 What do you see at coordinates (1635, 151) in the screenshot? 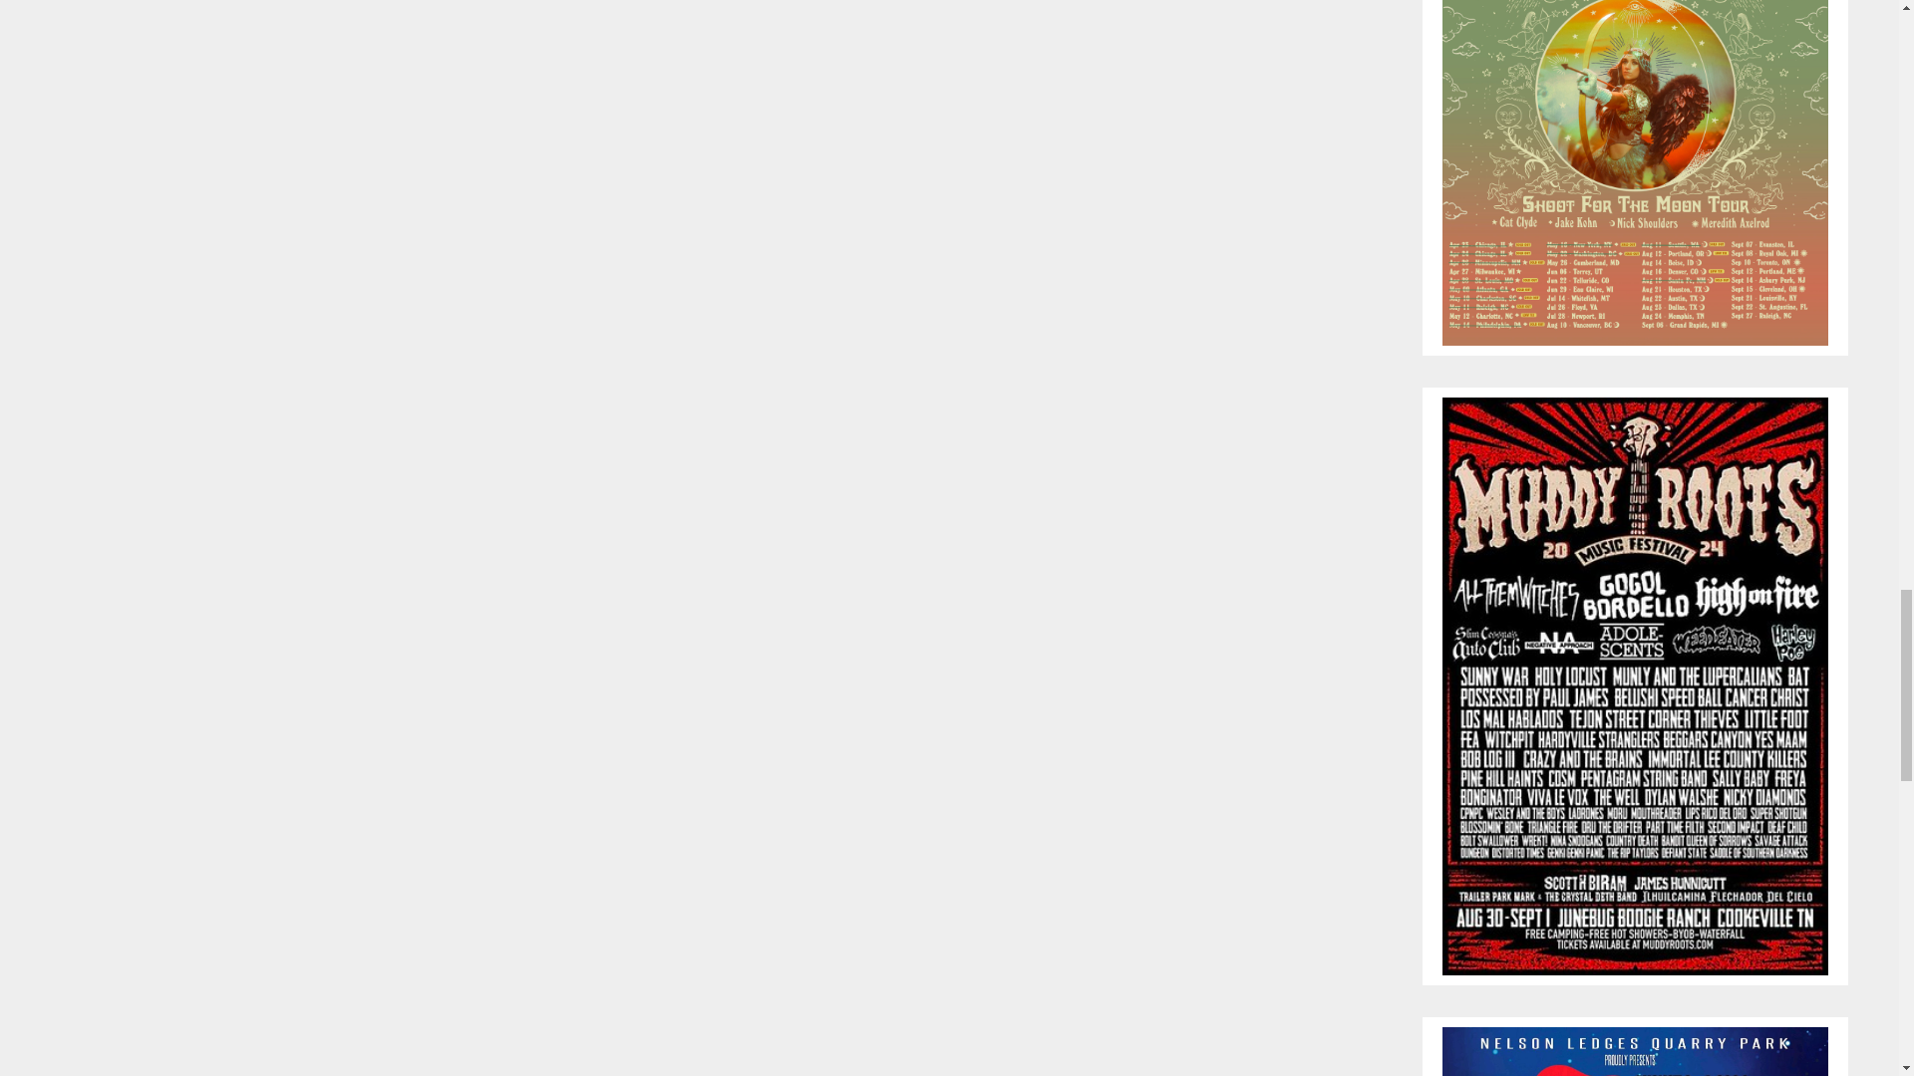
I see `Sierra` at bounding box center [1635, 151].